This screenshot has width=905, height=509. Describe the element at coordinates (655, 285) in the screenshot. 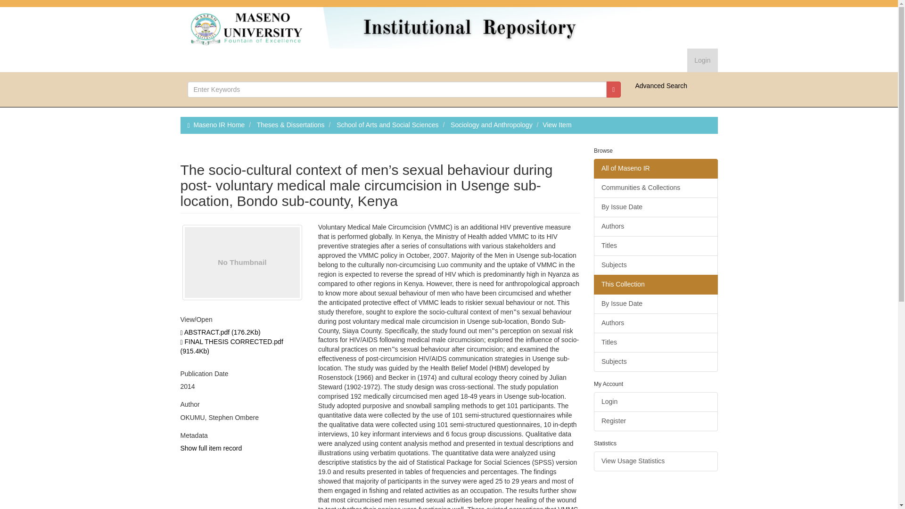

I see `This Collection` at that location.